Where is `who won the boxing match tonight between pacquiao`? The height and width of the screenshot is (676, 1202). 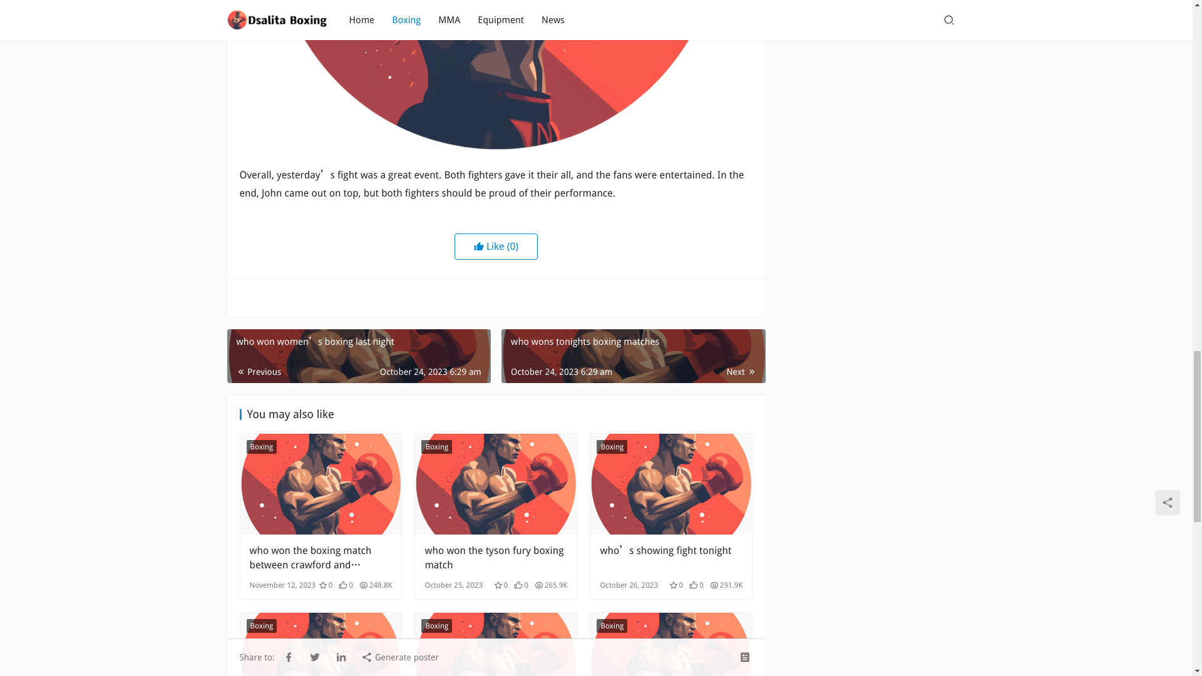 who won the boxing match tonight between pacquiao is located at coordinates (671, 644).